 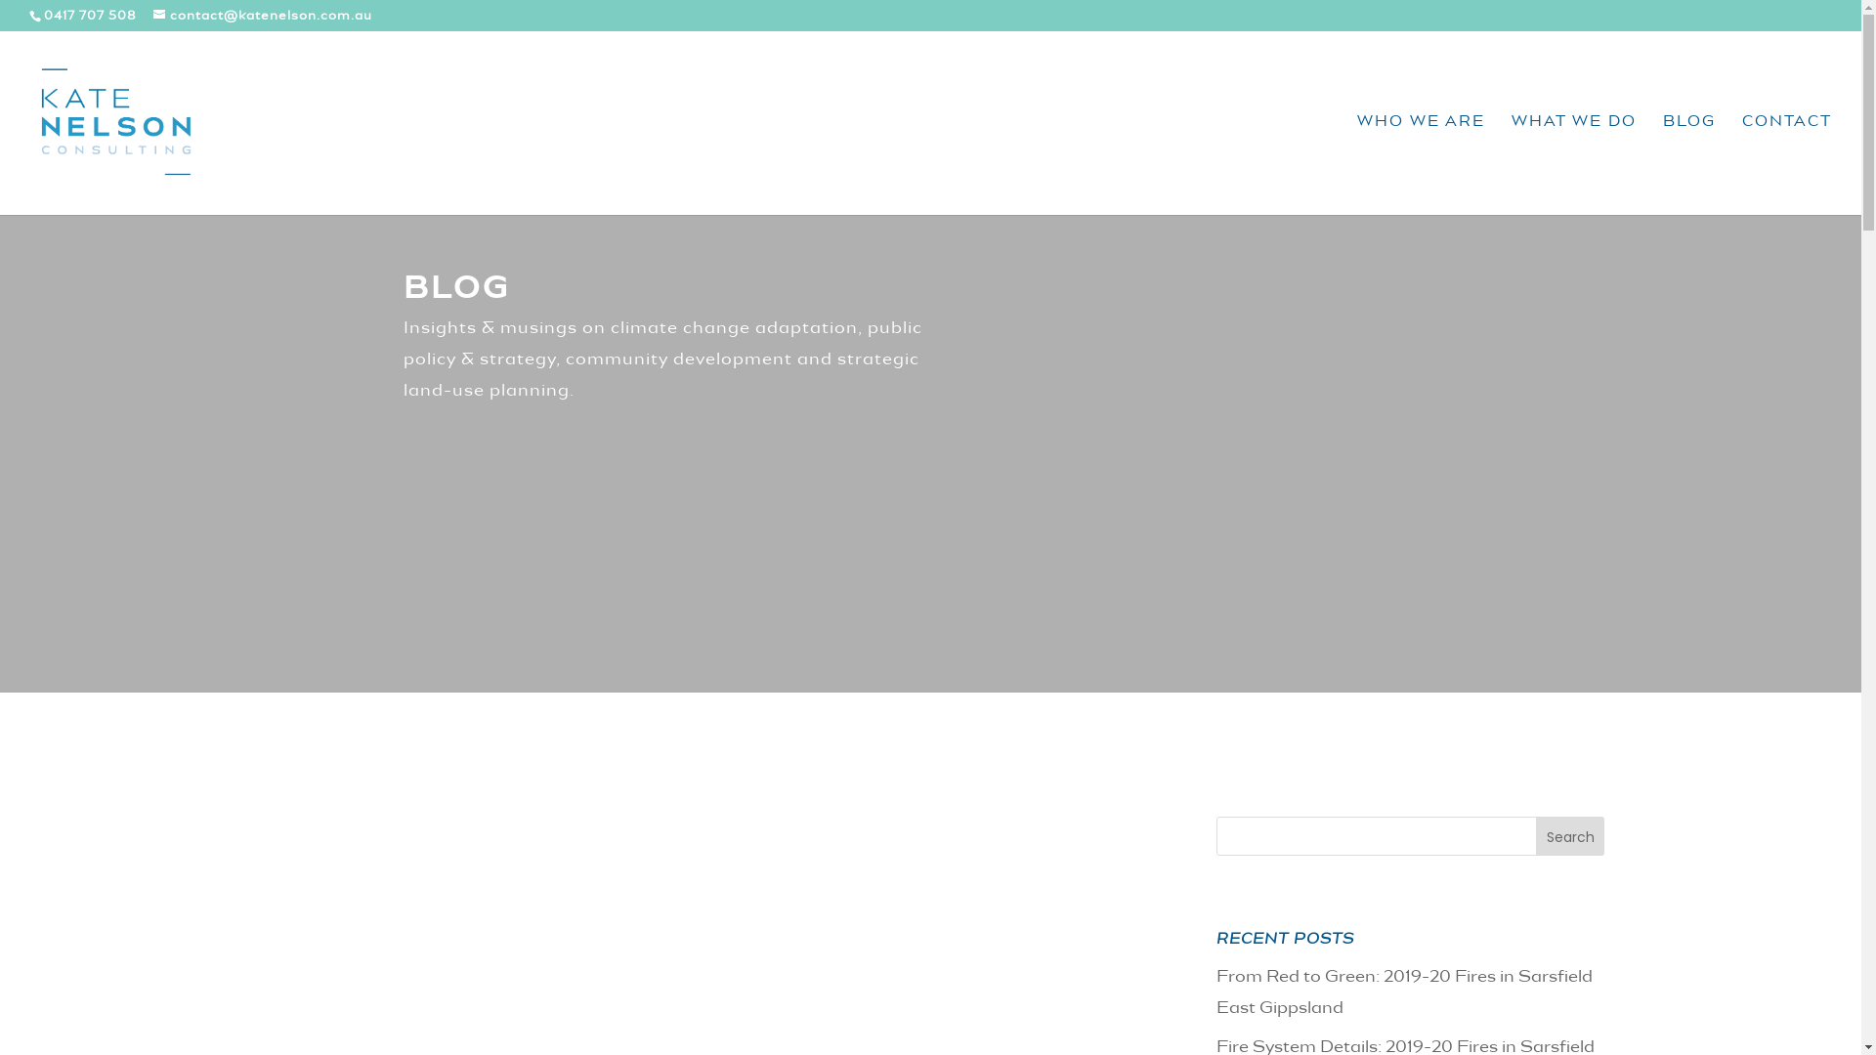 What do you see at coordinates (1574, 165) in the screenshot?
I see `WHAT WE DO` at bounding box center [1574, 165].